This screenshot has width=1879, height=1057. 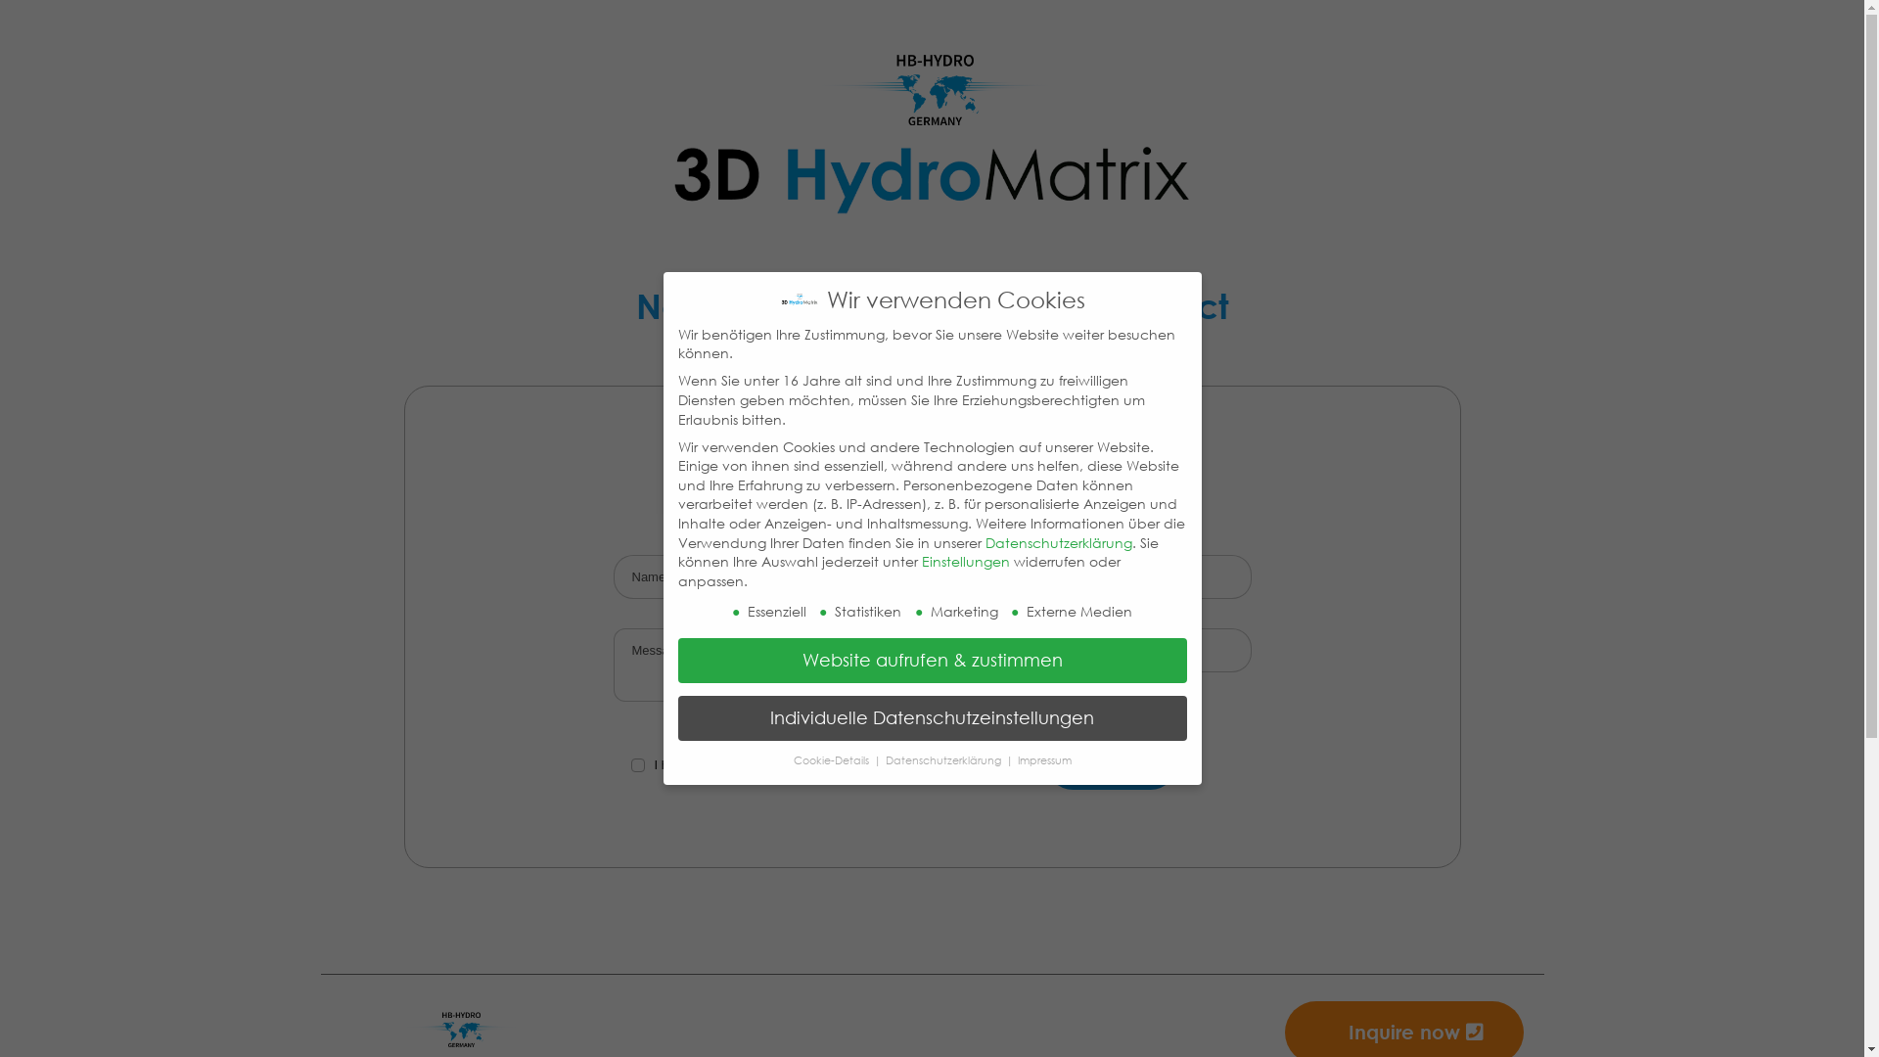 What do you see at coordinates (932, 661) in the screenshot?
I see `Website aufrufen & zustimmen` at bounding box center [932, 661].